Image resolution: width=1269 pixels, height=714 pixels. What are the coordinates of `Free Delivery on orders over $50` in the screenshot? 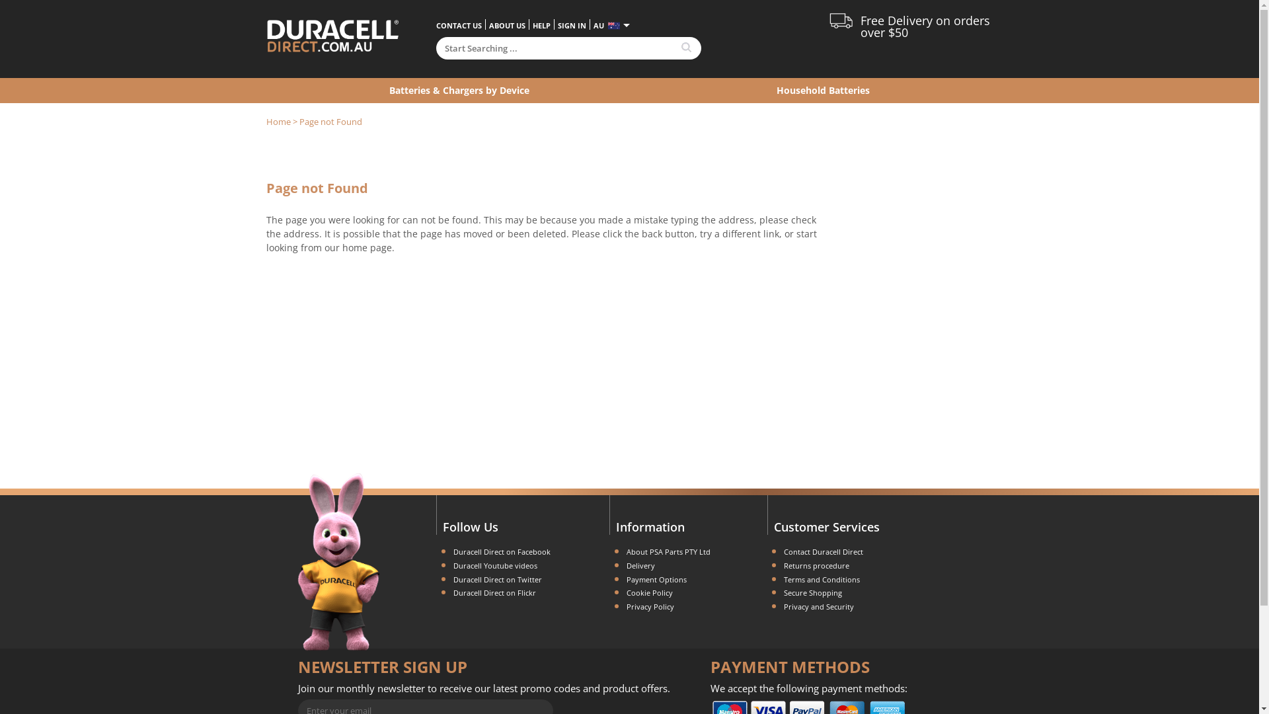 It's located at (925, 26).